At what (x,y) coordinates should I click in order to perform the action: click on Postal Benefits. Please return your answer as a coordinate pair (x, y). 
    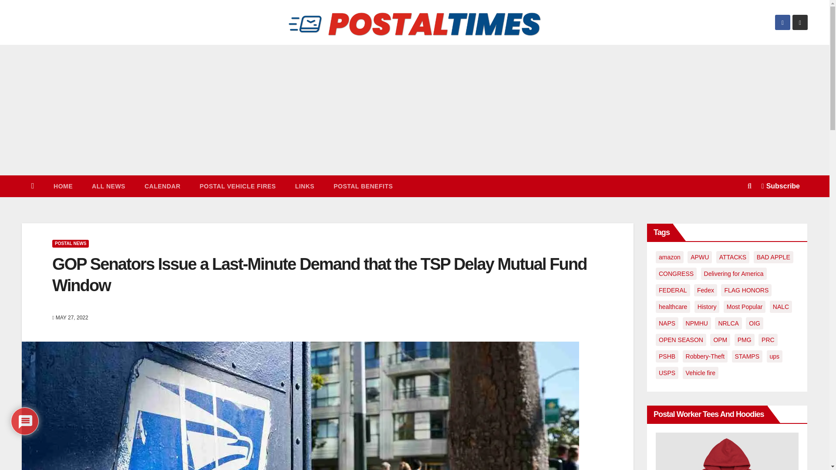
    Looking at the image, I should click on (363, 186).